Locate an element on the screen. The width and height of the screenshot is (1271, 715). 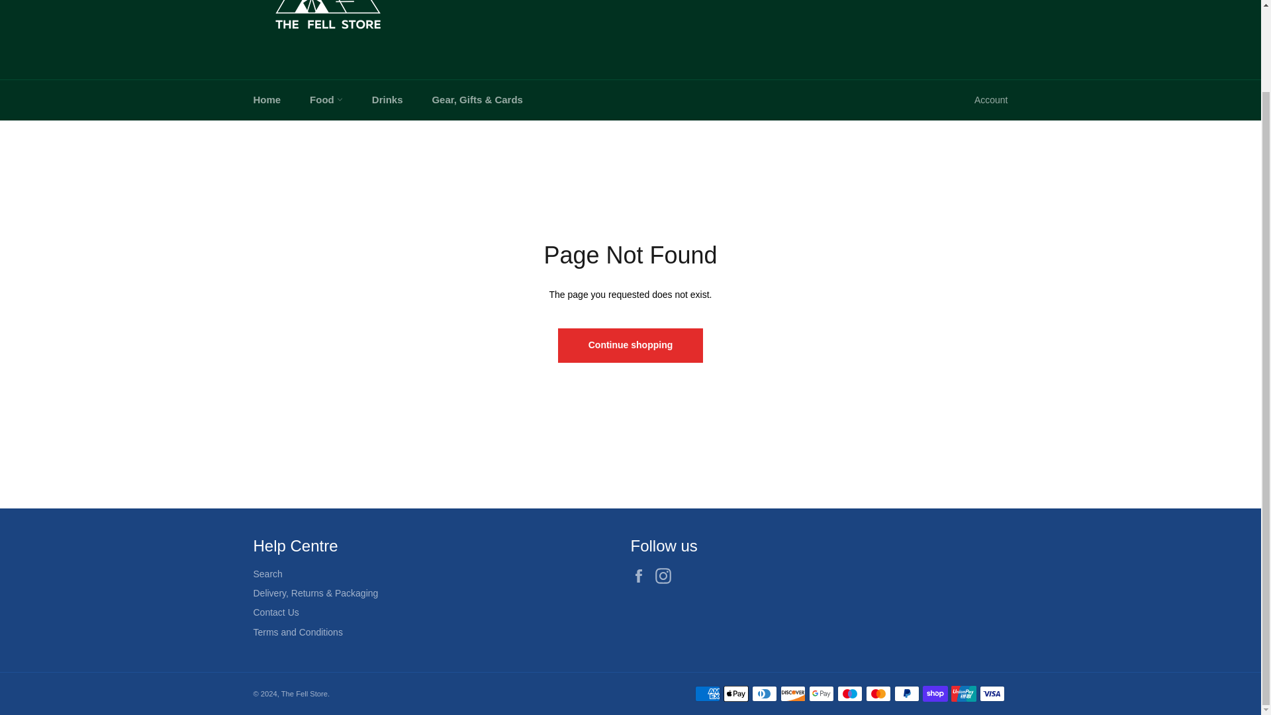
Cart is located at coordinates (994, 3).